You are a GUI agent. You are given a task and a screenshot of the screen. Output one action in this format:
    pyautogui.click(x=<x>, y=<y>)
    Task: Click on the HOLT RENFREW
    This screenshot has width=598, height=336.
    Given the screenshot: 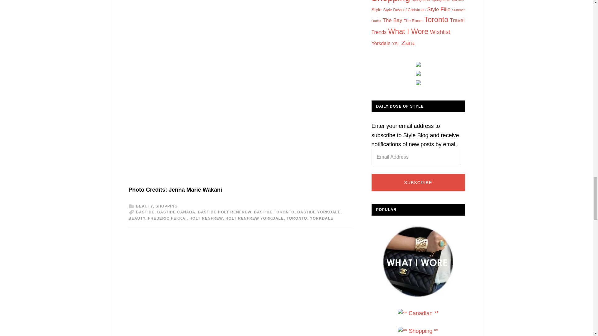 What is the action you would take?
    pyautogui.click(x=206, y=218)
    